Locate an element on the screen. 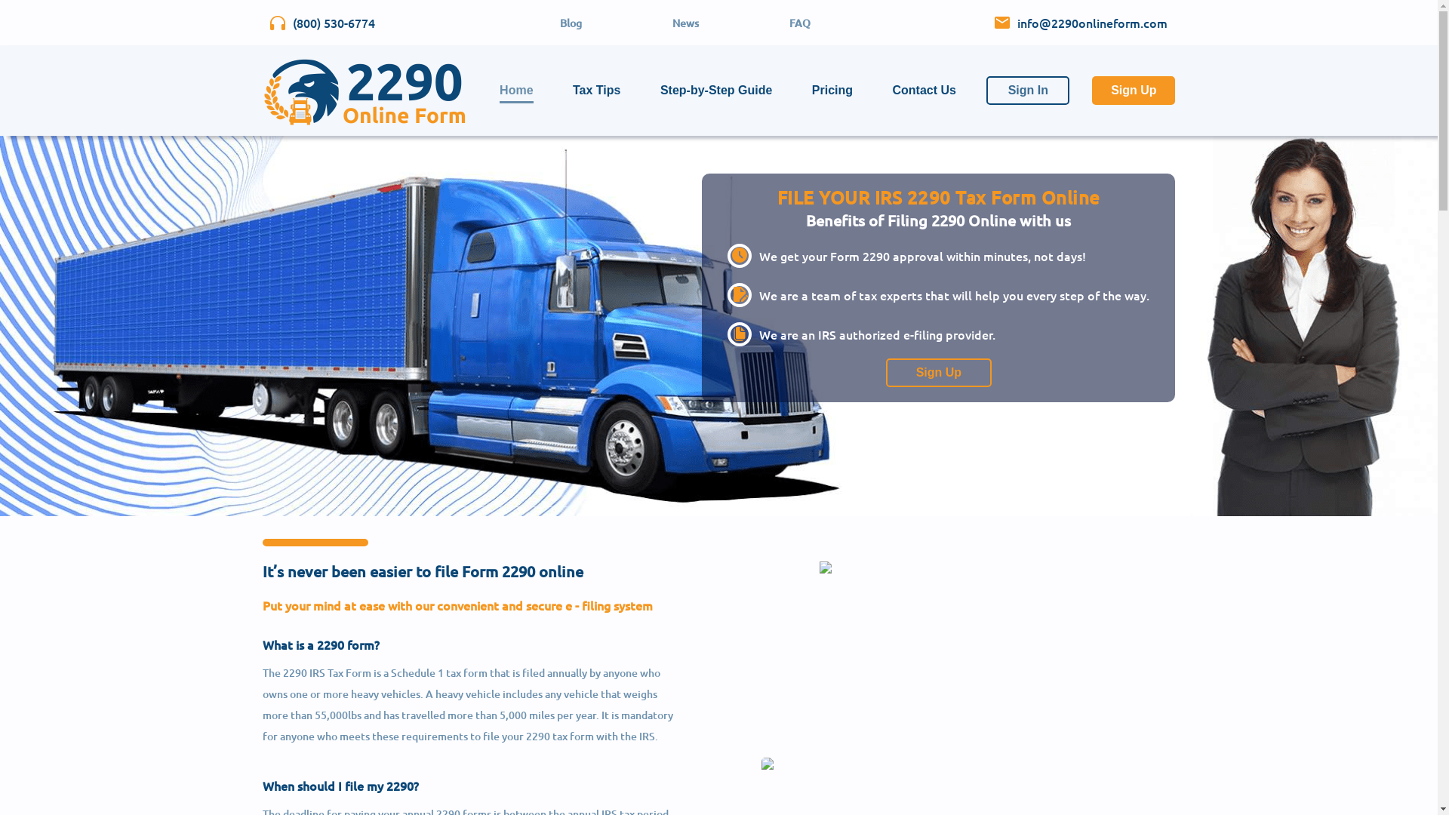 This screenshot has width=1449, height=815. Home is located at coordinates (516, 91).